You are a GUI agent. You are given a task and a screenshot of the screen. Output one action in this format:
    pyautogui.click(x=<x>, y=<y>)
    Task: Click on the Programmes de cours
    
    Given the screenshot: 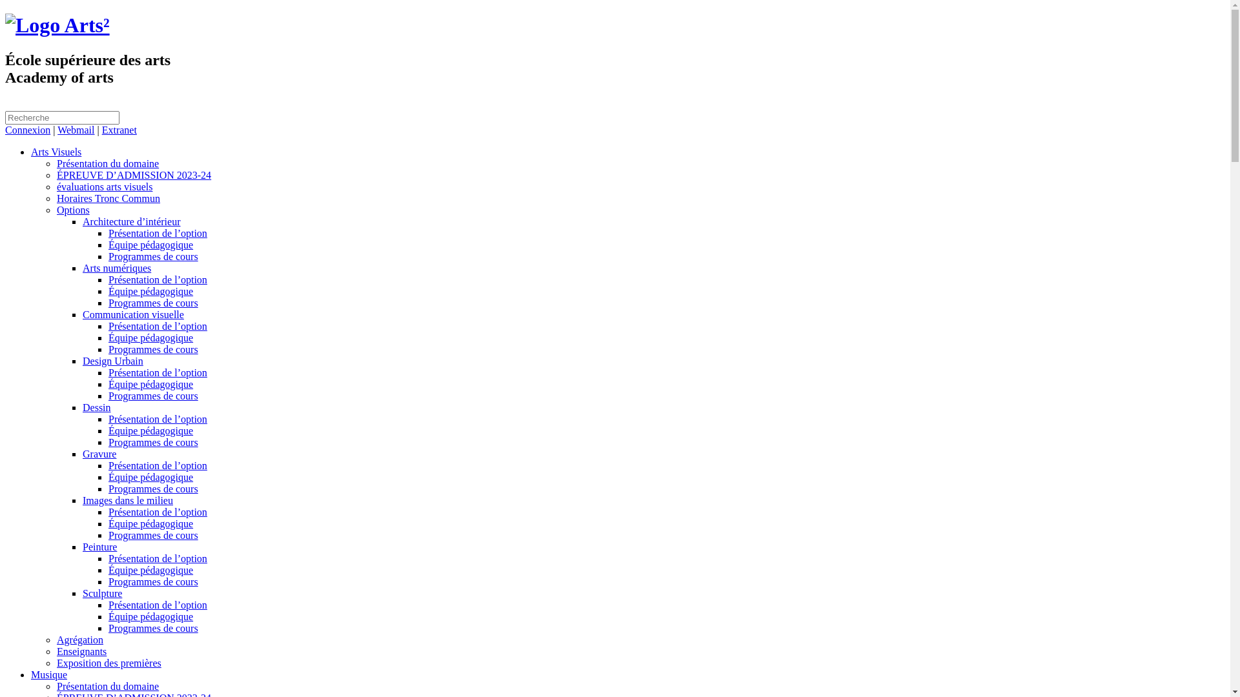 What is the action you would take?
    pyautogui.click(x=154, y=582)
    